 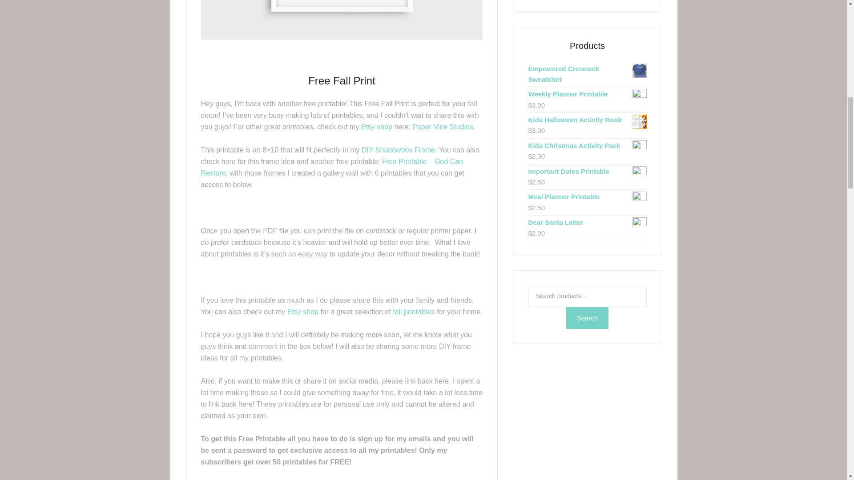 What do you see at coordinates (376, 126) in the screenshot?
I see `Etsy shop` at bounding box center [376, 126].